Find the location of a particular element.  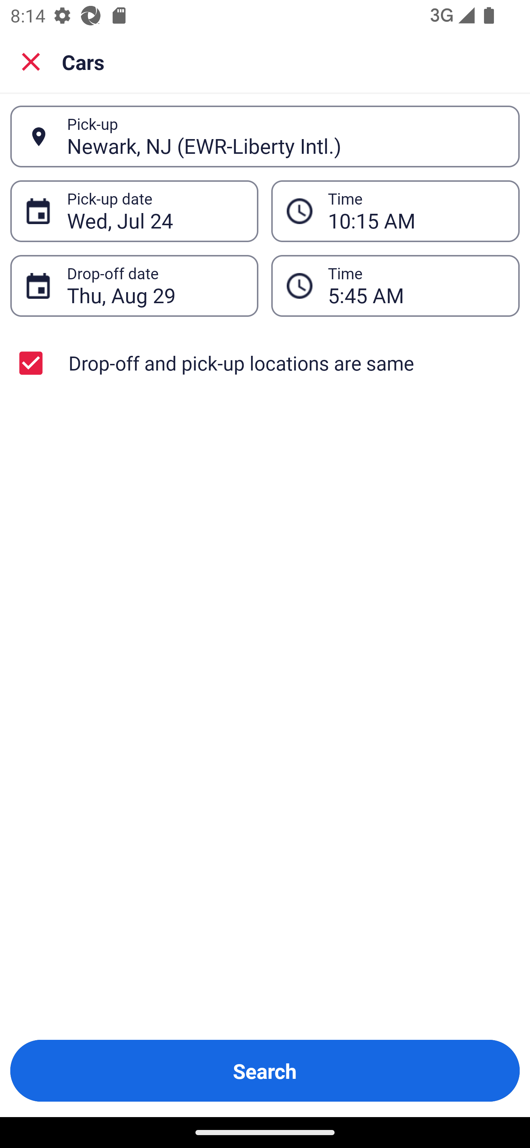

Wed, Jul 24 Pick-up date is located at coordinates (134, 211).